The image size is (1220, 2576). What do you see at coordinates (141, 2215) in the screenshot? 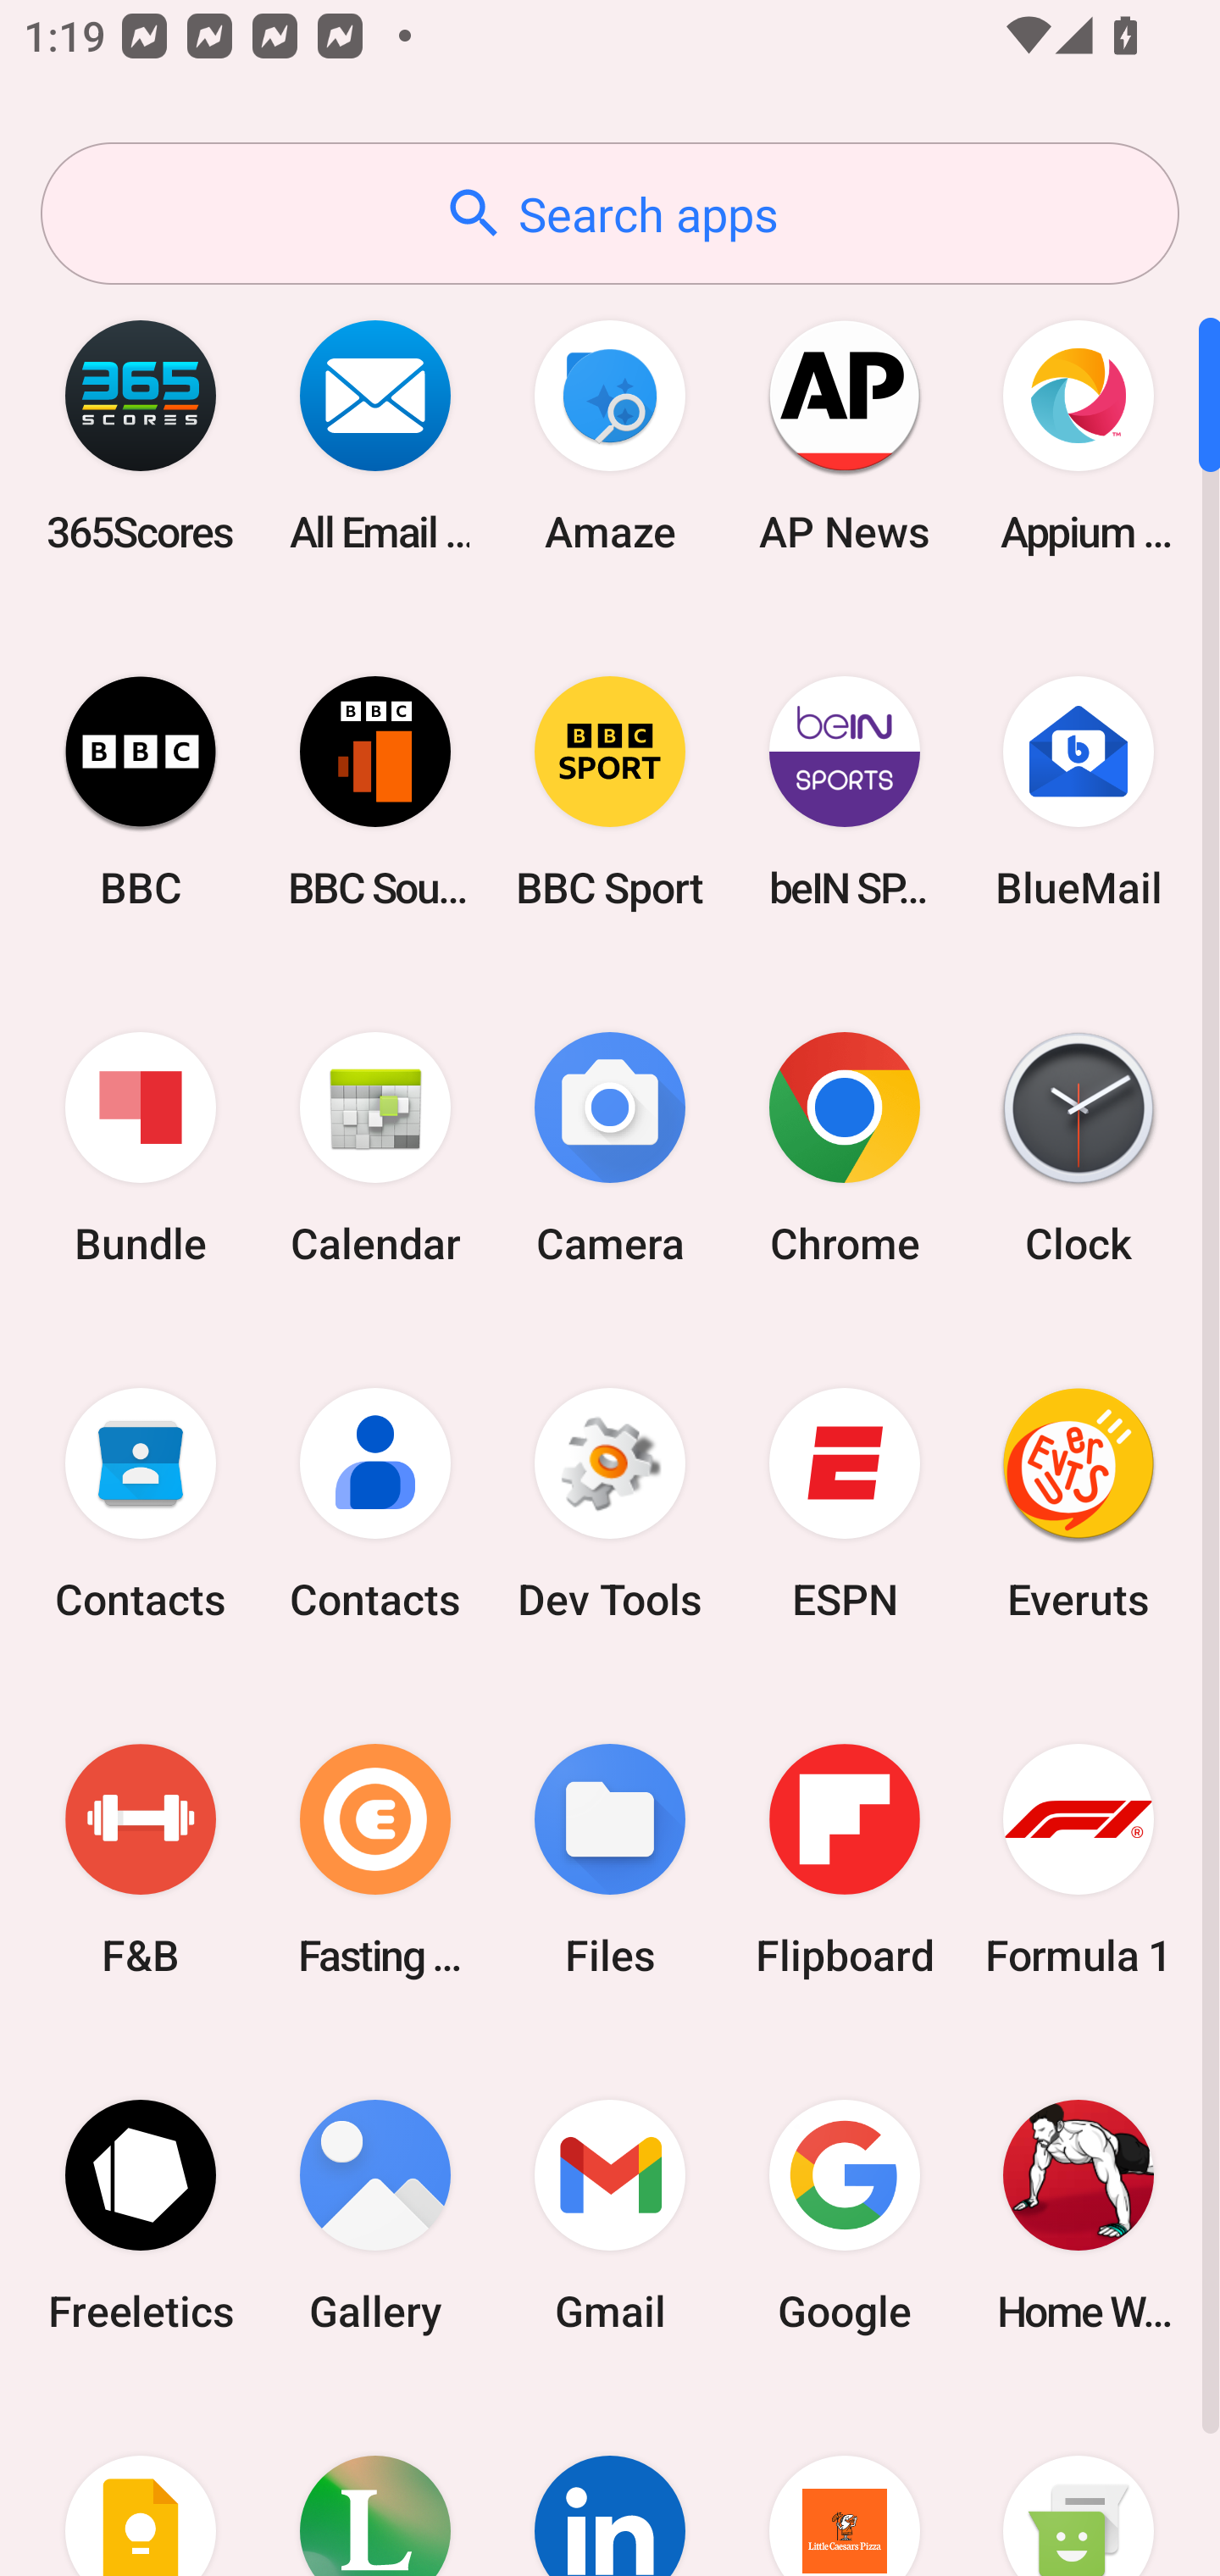
I see `Freeletics` at bounding box center [141, 2215].